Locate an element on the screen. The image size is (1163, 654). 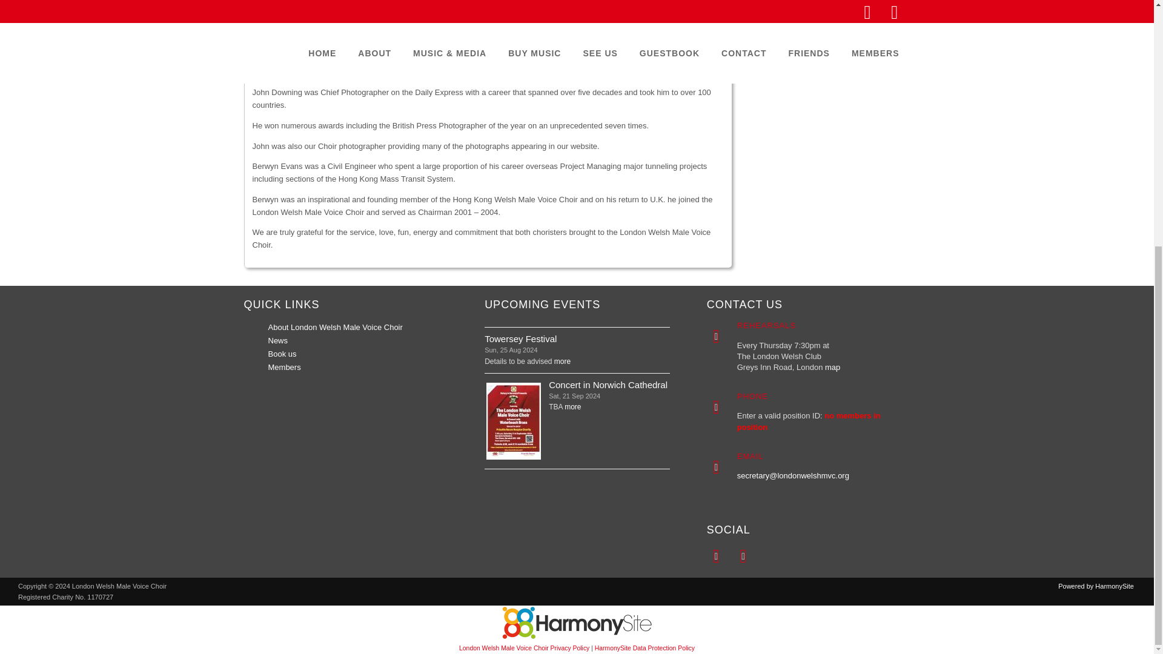
Visit us on Facebook is located at coordinates (716, 556).